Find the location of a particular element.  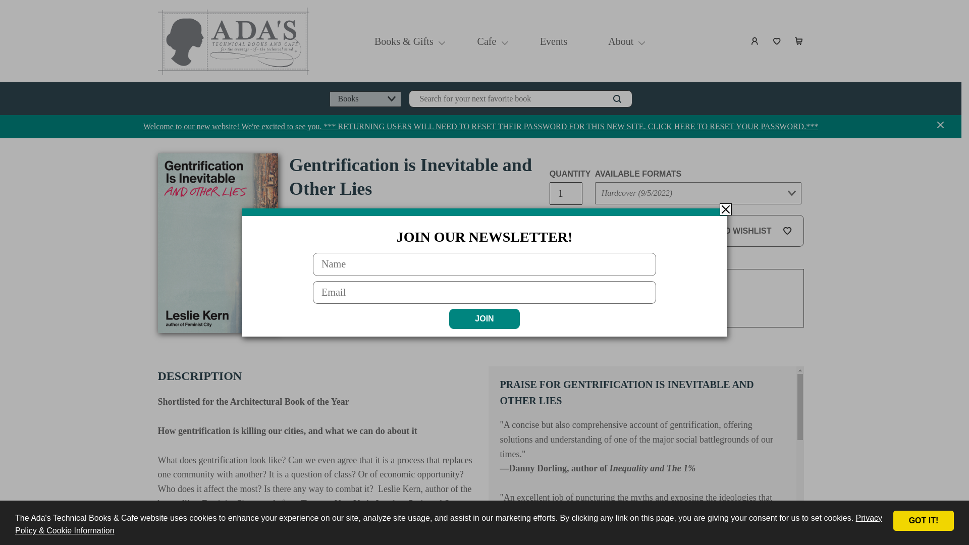

Log in is located at coordinates (755, 41).